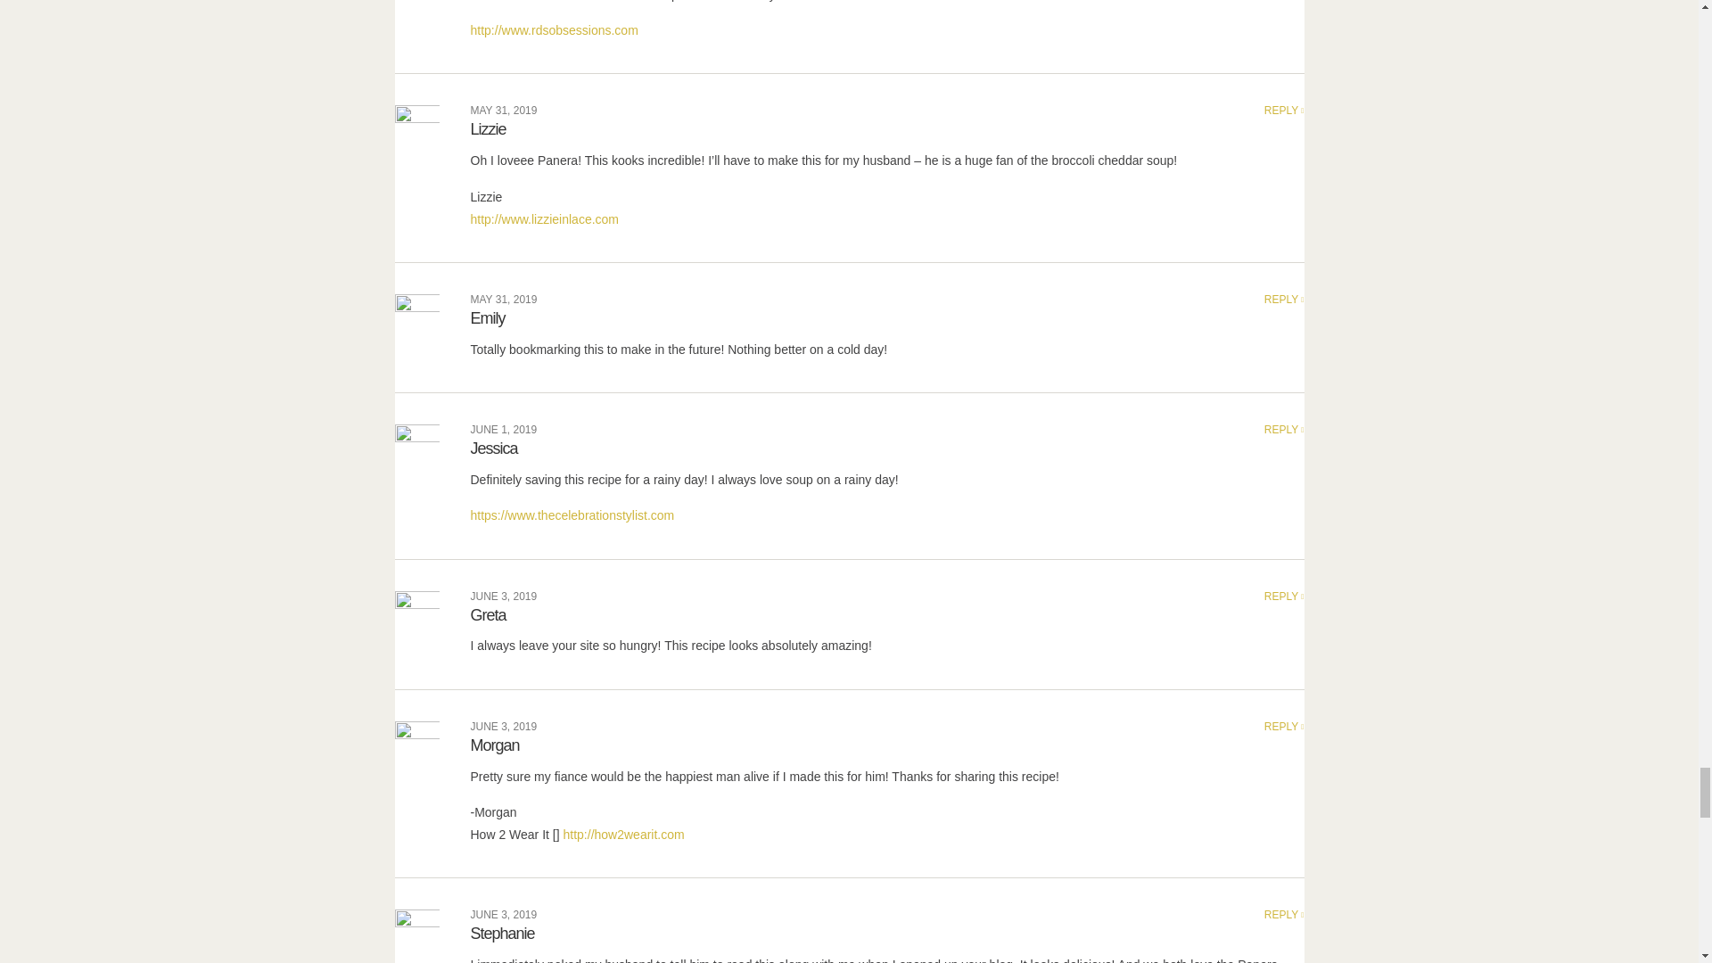 This screenshot has height=963, width=1712. What do you see at coordinates (504, 430) in the screenshot?
I see `JUNE 1, 2019` at bounding box center [504, 430].